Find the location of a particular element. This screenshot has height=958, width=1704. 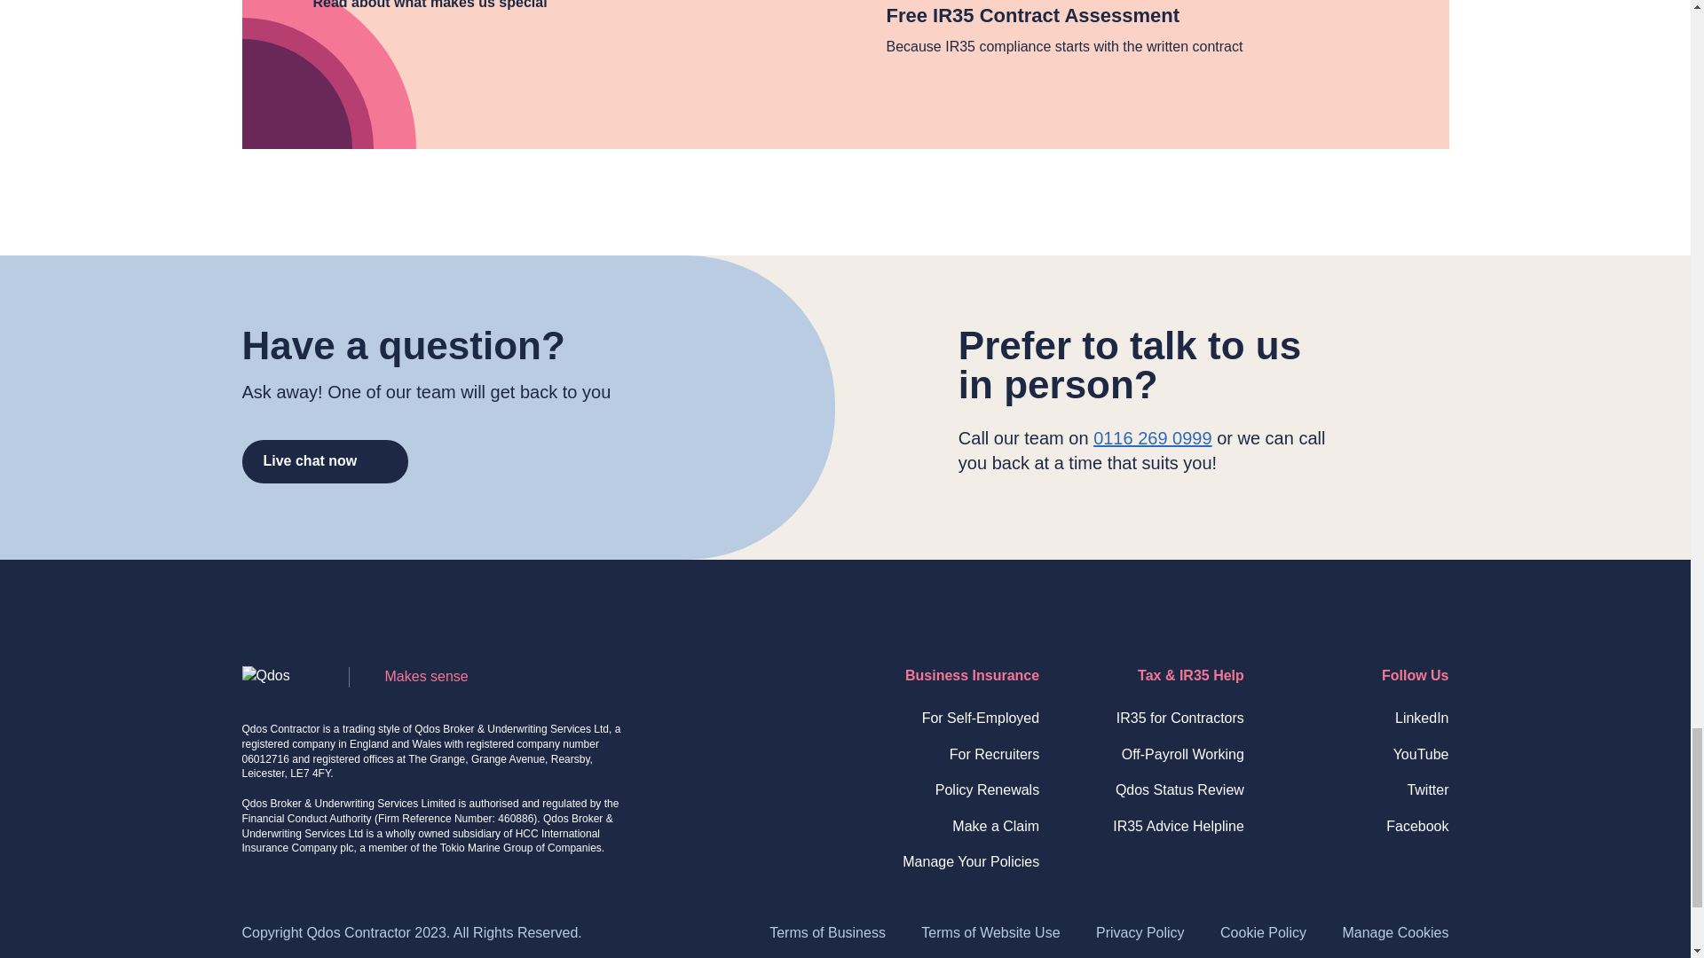

Terms of Website Use is located at coordinates (990, 932).